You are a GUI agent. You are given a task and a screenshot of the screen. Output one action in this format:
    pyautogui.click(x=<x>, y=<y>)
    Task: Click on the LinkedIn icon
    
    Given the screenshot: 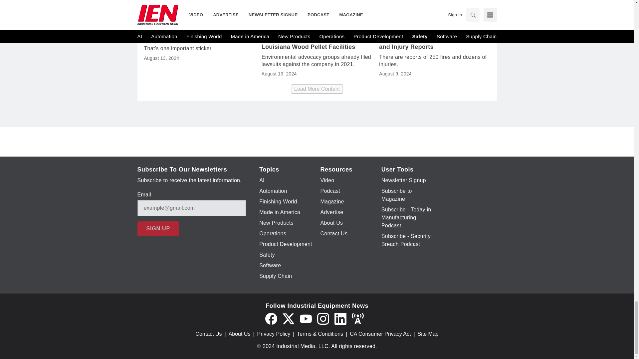 What is the action you would take?
    pyautogui.click(x=340, y=318)
    